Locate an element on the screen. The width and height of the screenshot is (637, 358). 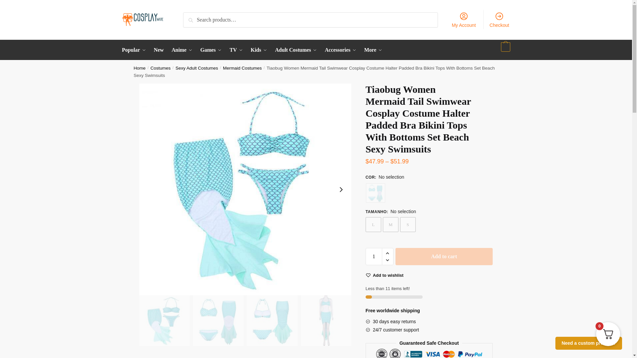
My Account is located at coordinates (463, 19).